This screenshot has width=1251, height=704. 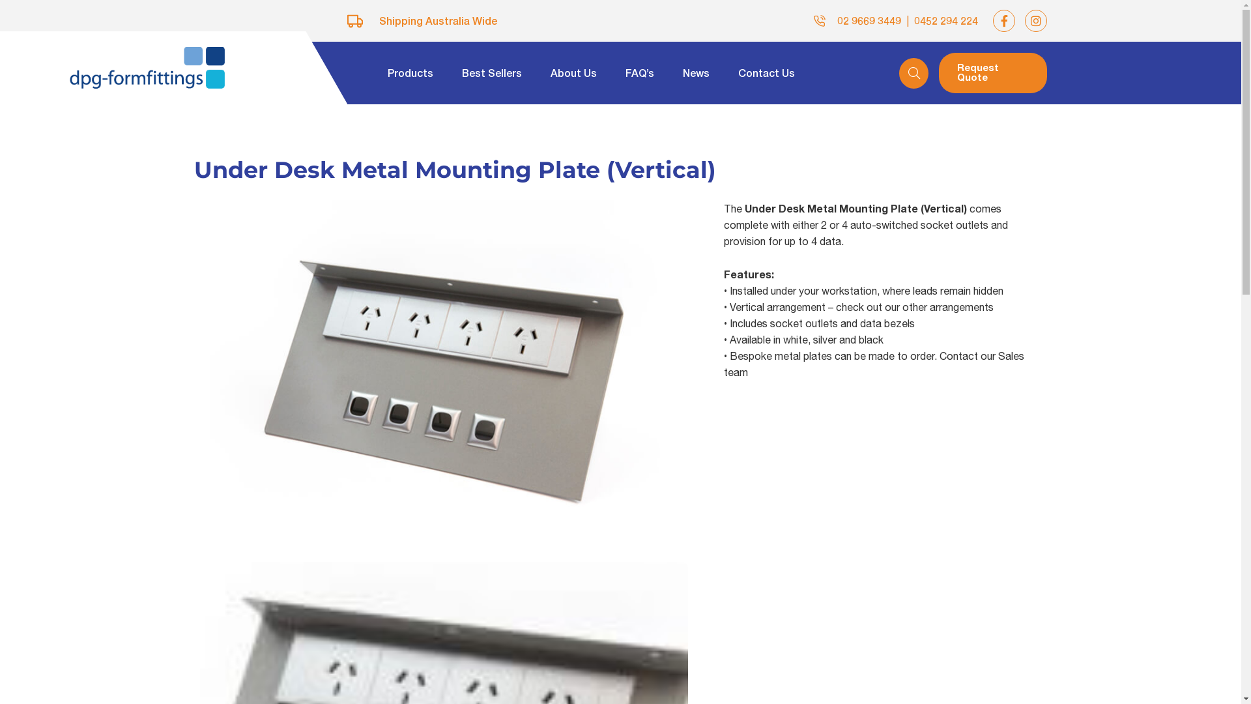 I want to click on Products, so click(x=410, y=73).